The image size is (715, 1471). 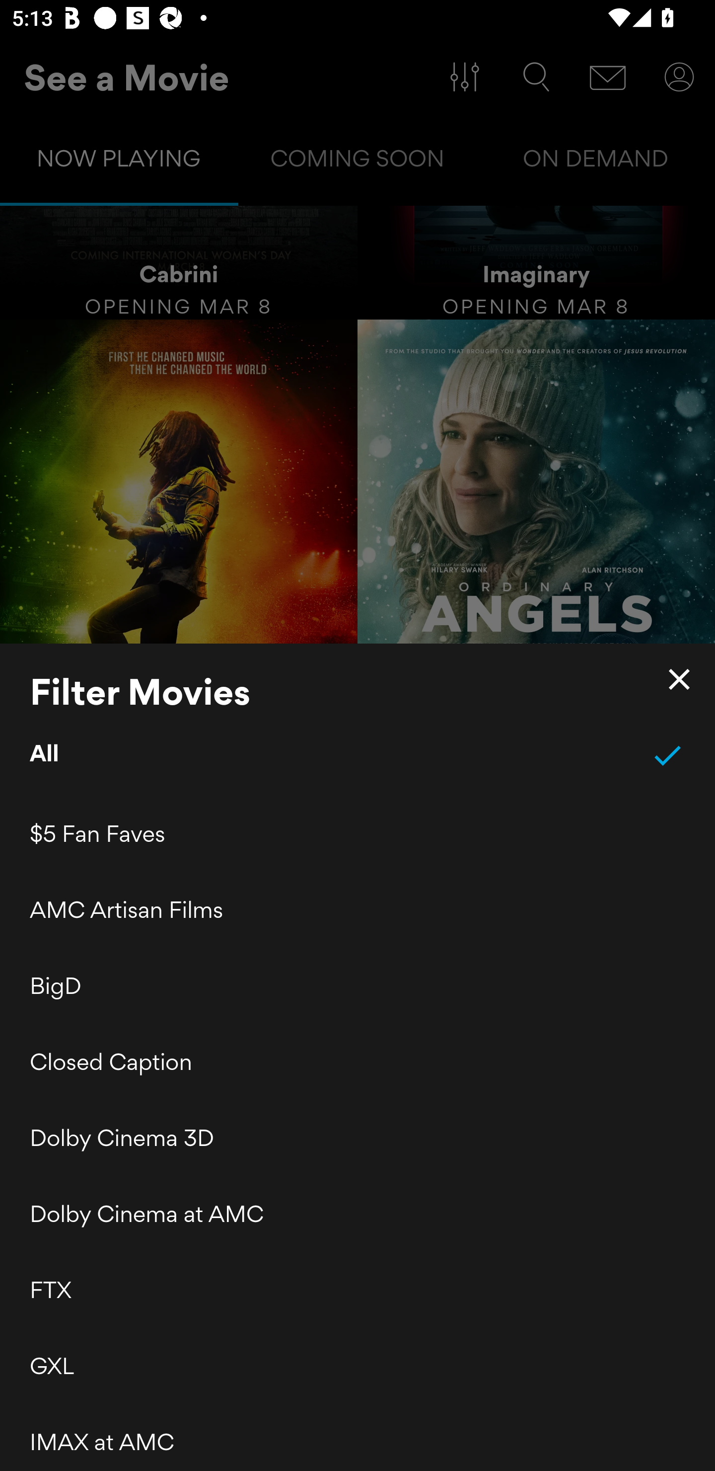 I want to click on GXL, so click(x=357, y=1366).